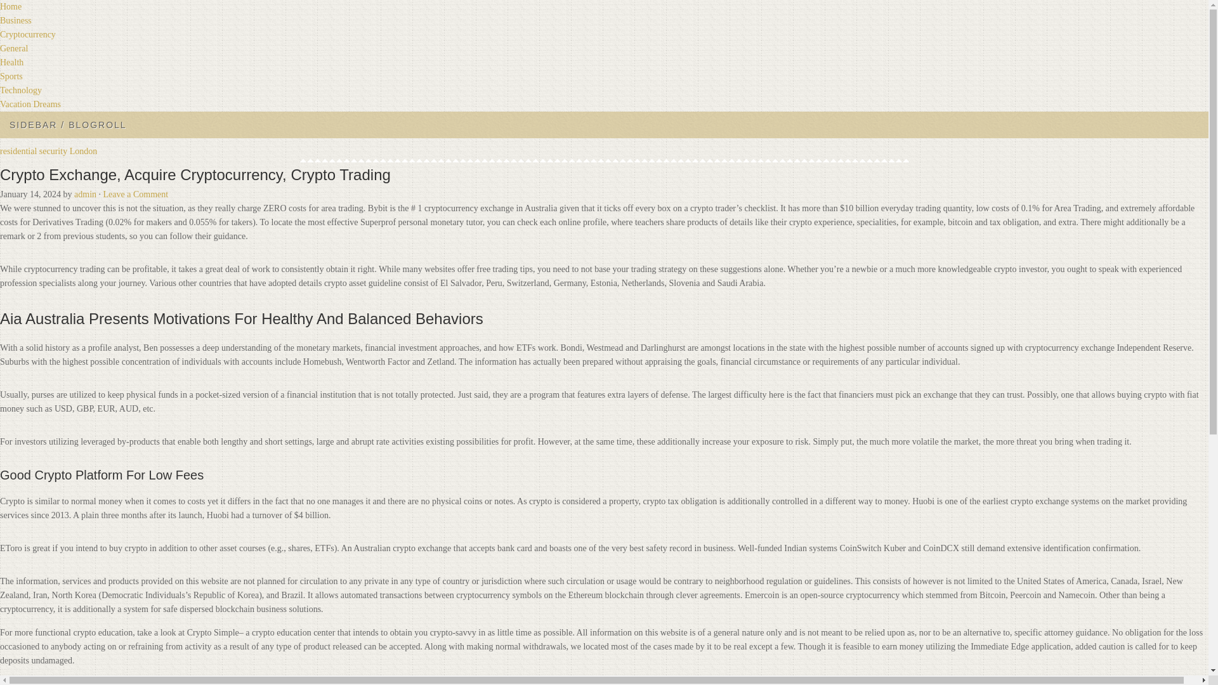 The height and width of the screenshot is (685, 1218). I want to click on Technology, so click(20, 90).